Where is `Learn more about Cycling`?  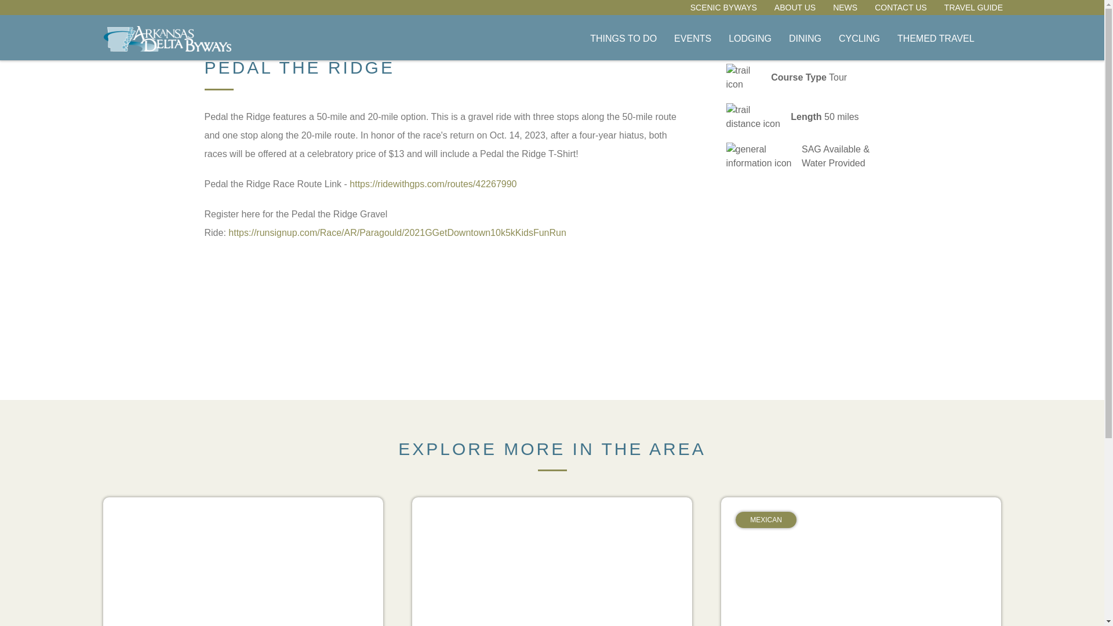
Learn more about Cycling is located at coordinates (859, 38).